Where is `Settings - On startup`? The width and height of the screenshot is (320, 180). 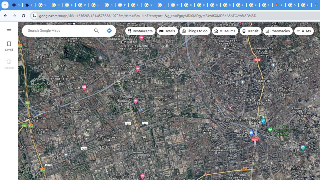 Settings - On startup is located at coordinates (16, 5).